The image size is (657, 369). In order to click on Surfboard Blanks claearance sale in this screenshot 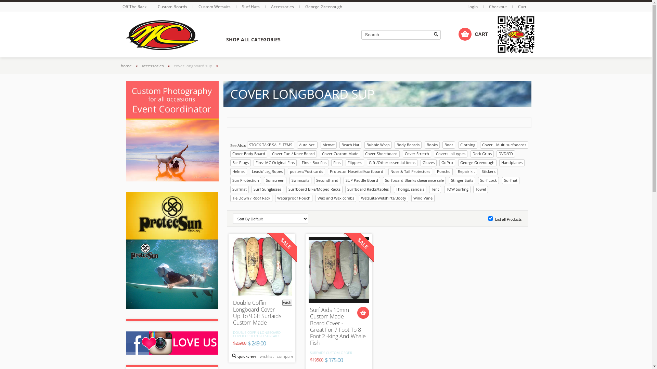, I will do `click(414, 180)`.